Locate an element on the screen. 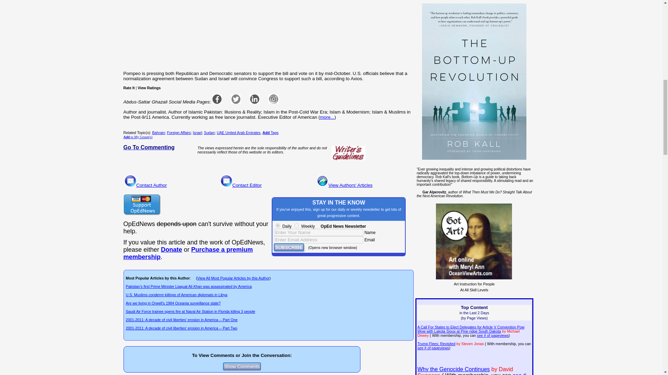 This screenshot has height=375, width=668. Sudan is located at coordinates (209, 132).